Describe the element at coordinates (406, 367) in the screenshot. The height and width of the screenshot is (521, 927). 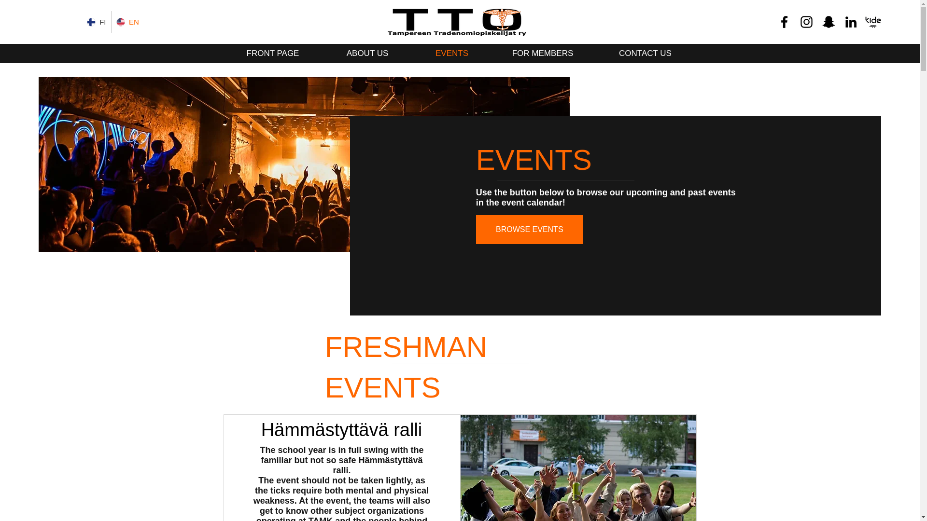
I see `FRESHMAN EVENTS` at that location.